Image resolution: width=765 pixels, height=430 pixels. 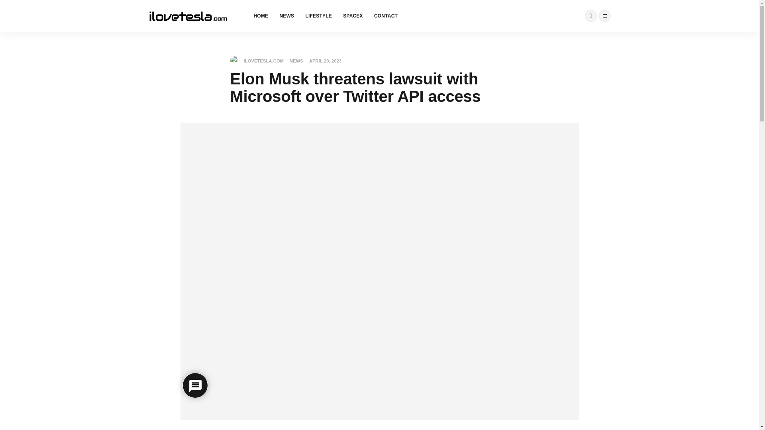 I want to click on ILOVETESLA.COM, so click(x=257, y=61).